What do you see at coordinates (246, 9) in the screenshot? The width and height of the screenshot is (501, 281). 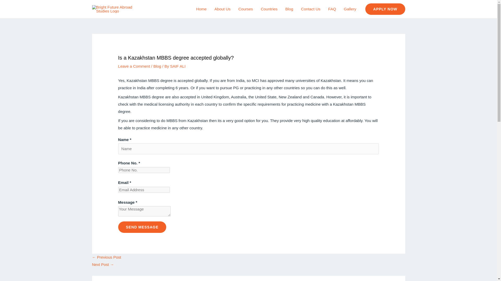 I see `Courses` at bounding box center [246, 9].